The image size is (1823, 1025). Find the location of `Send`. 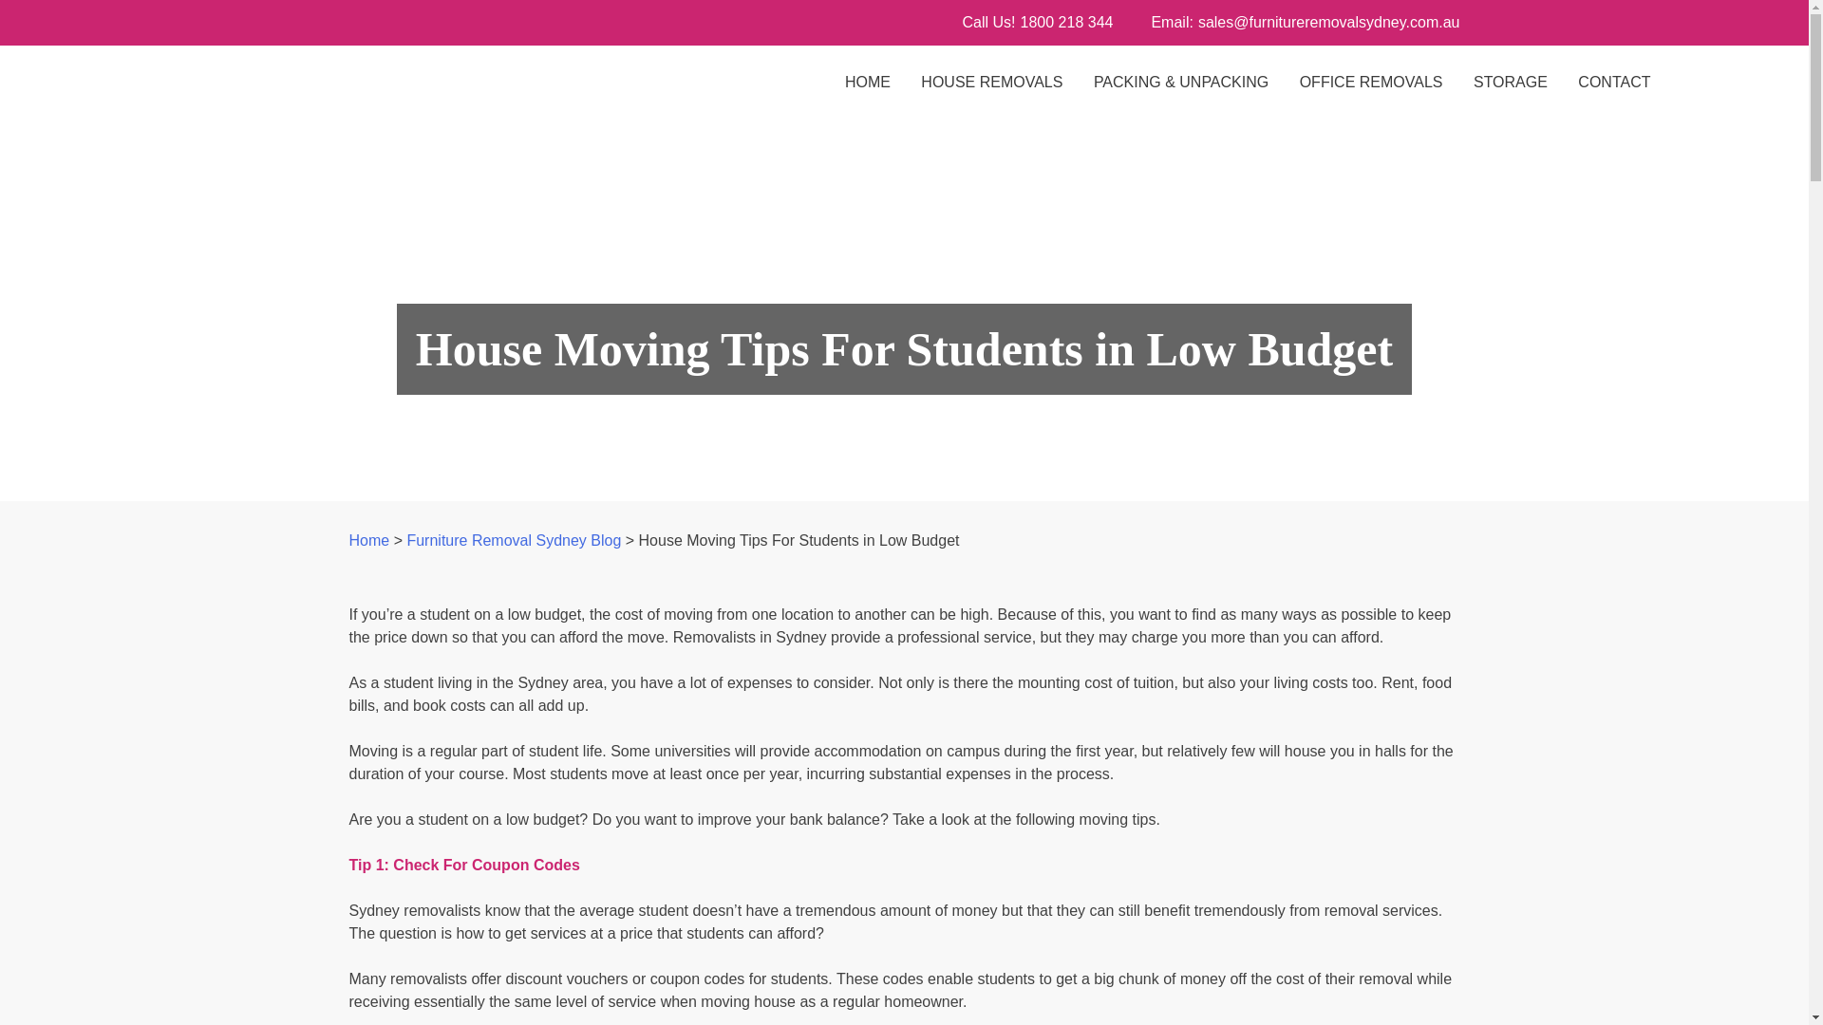

Send is located at coordinates (216, 203).